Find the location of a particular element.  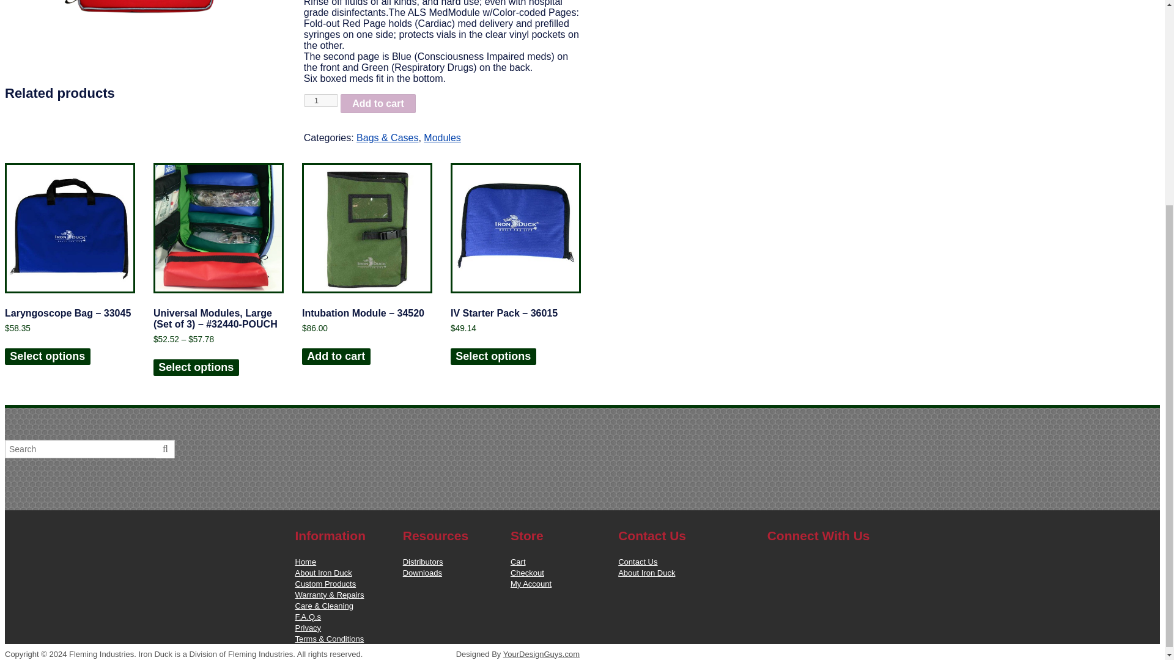

Select options is located at coordinates (47, 357).